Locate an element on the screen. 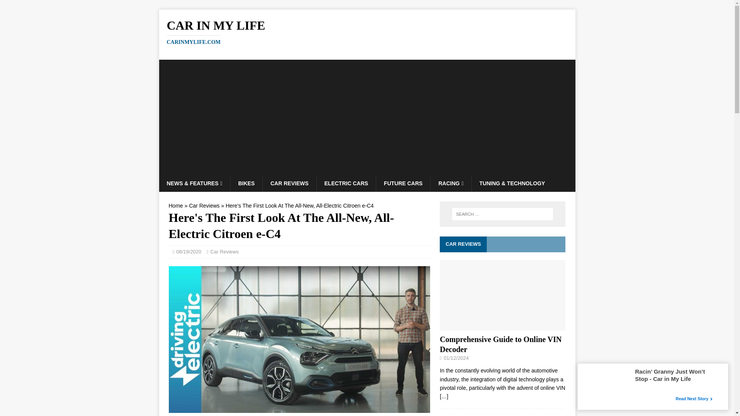 The image size is (740, 416). BIKES is located at coordinates (246, 183).